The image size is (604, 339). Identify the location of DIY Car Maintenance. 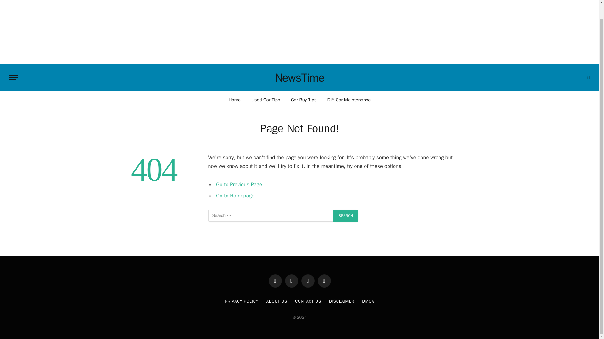
(349, 100).